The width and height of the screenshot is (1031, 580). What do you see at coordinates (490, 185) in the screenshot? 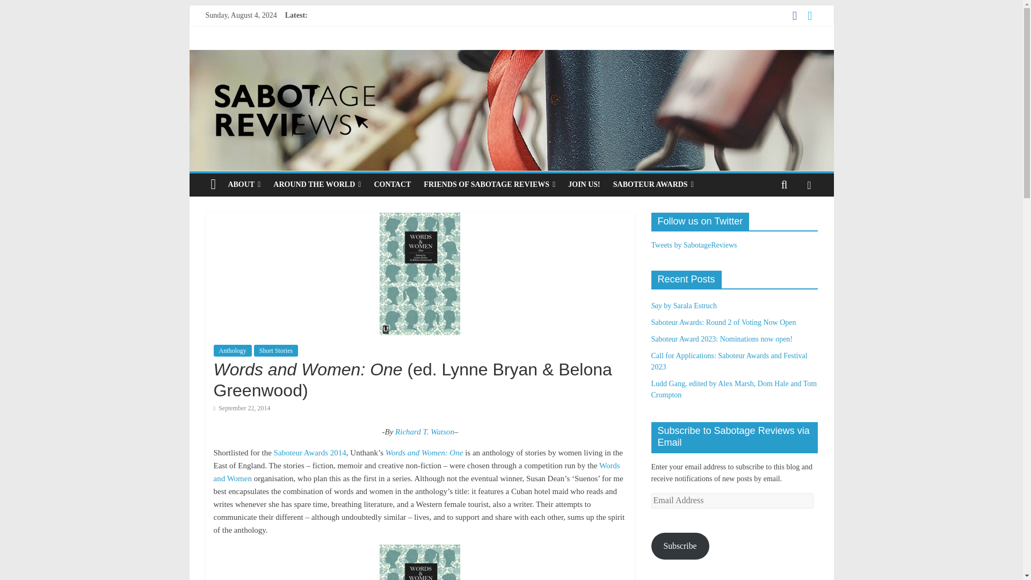
I see `FRIENDS OF SABOTAGE REVIEWS` at bounding box center [490, 185].